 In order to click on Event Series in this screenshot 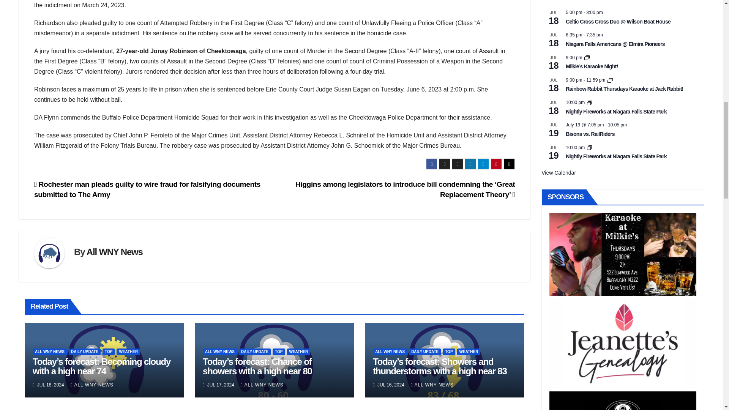, I will do `click(587, 57)`.